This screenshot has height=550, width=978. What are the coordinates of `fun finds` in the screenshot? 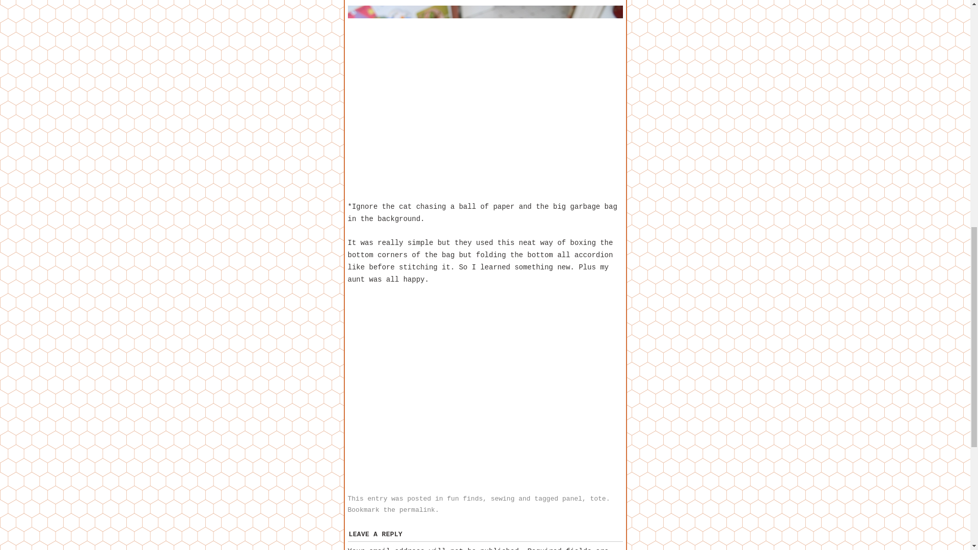 It's located at (465, 499).